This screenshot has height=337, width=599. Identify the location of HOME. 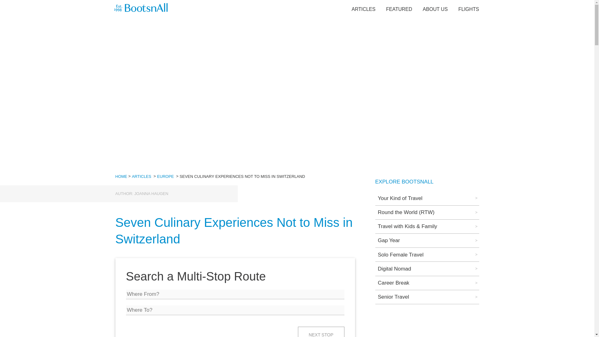
(121, 177).